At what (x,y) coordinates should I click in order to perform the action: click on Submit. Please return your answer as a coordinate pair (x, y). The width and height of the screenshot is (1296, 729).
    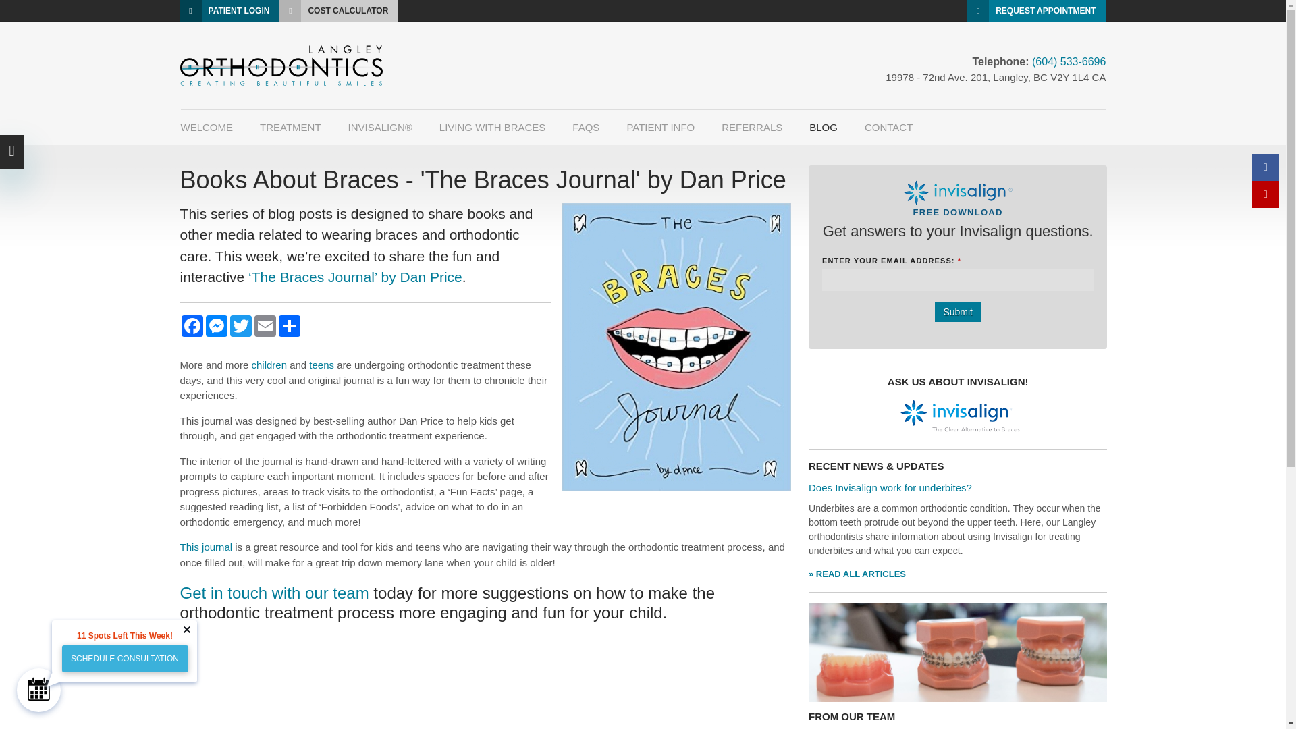
    Looking at the image, I should click on (957, 312).